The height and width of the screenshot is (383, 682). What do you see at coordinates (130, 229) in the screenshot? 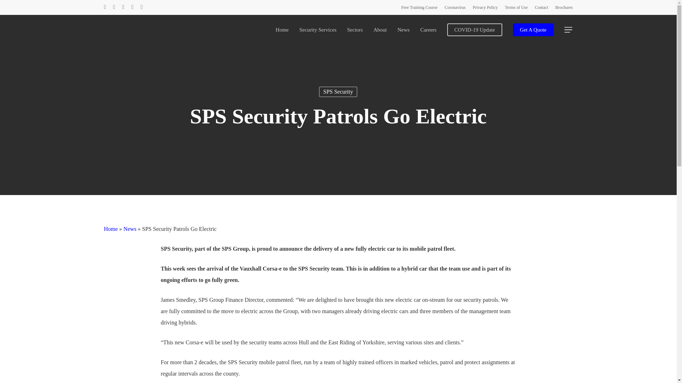
I see `News` at bounding box center [130, 229].